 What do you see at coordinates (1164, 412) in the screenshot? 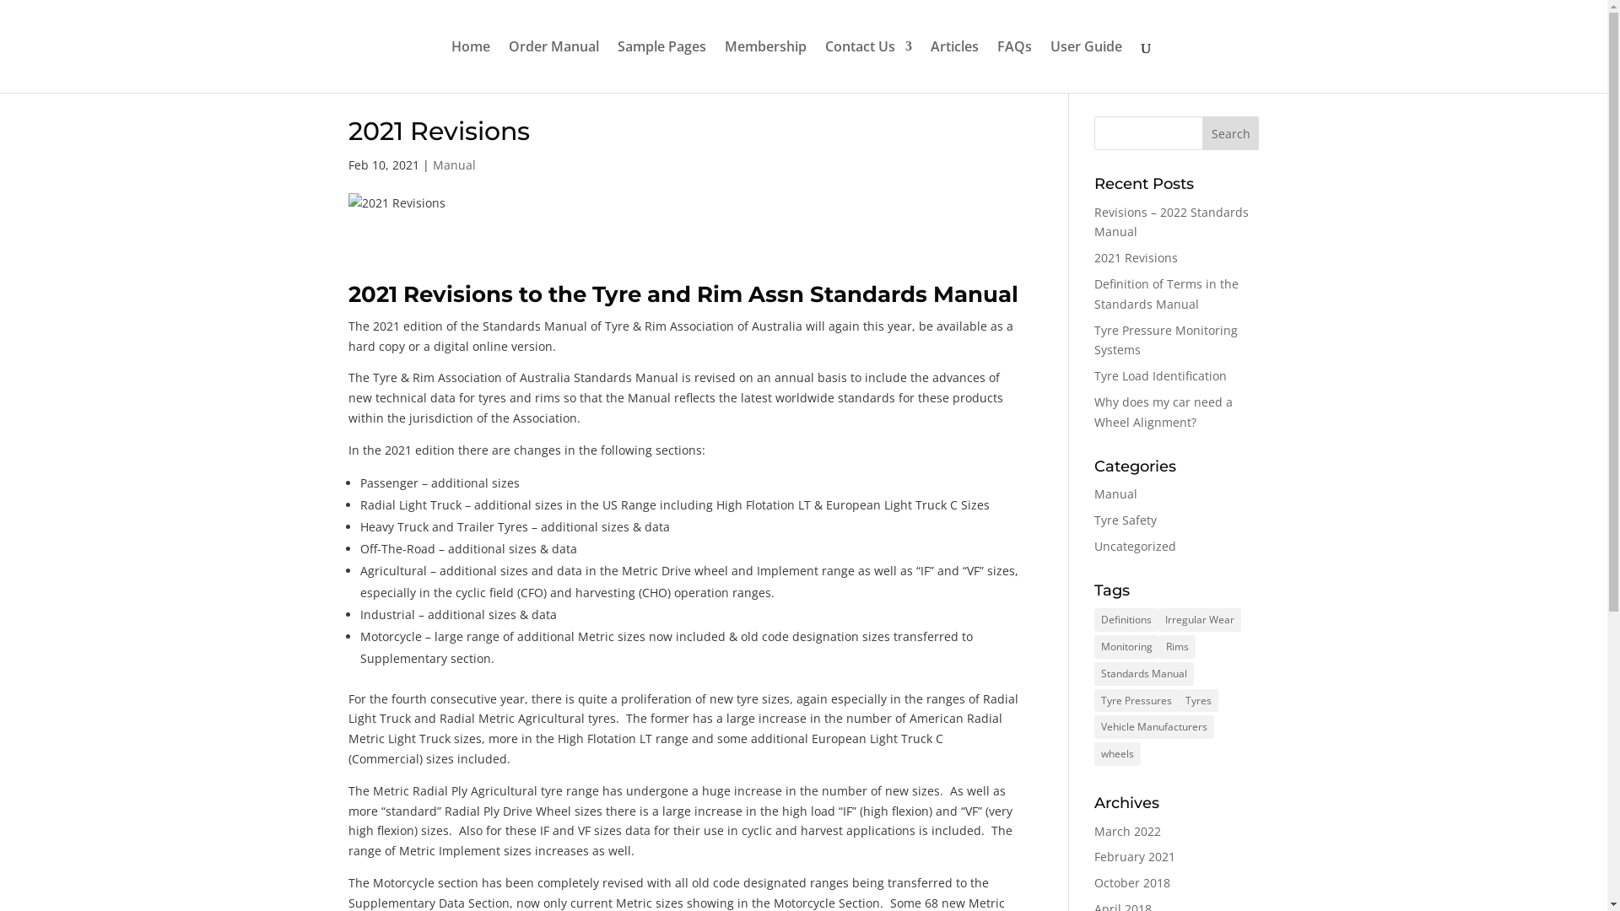
I see `Why does my car need a Wheel Alignment?` at bounding box center [1164, 412].